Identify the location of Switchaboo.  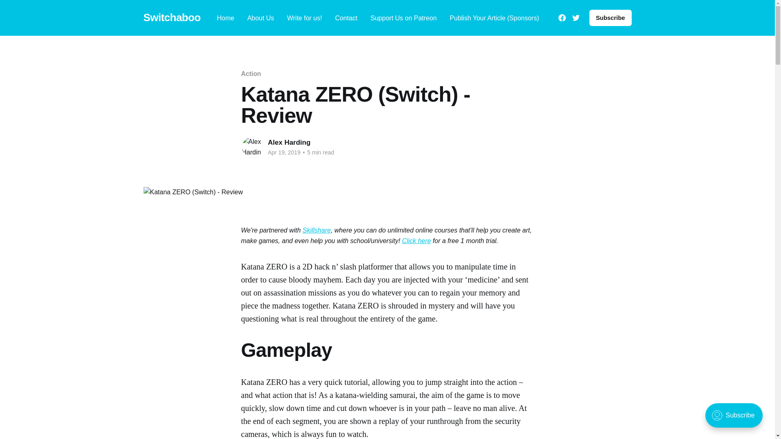
(172, 18).